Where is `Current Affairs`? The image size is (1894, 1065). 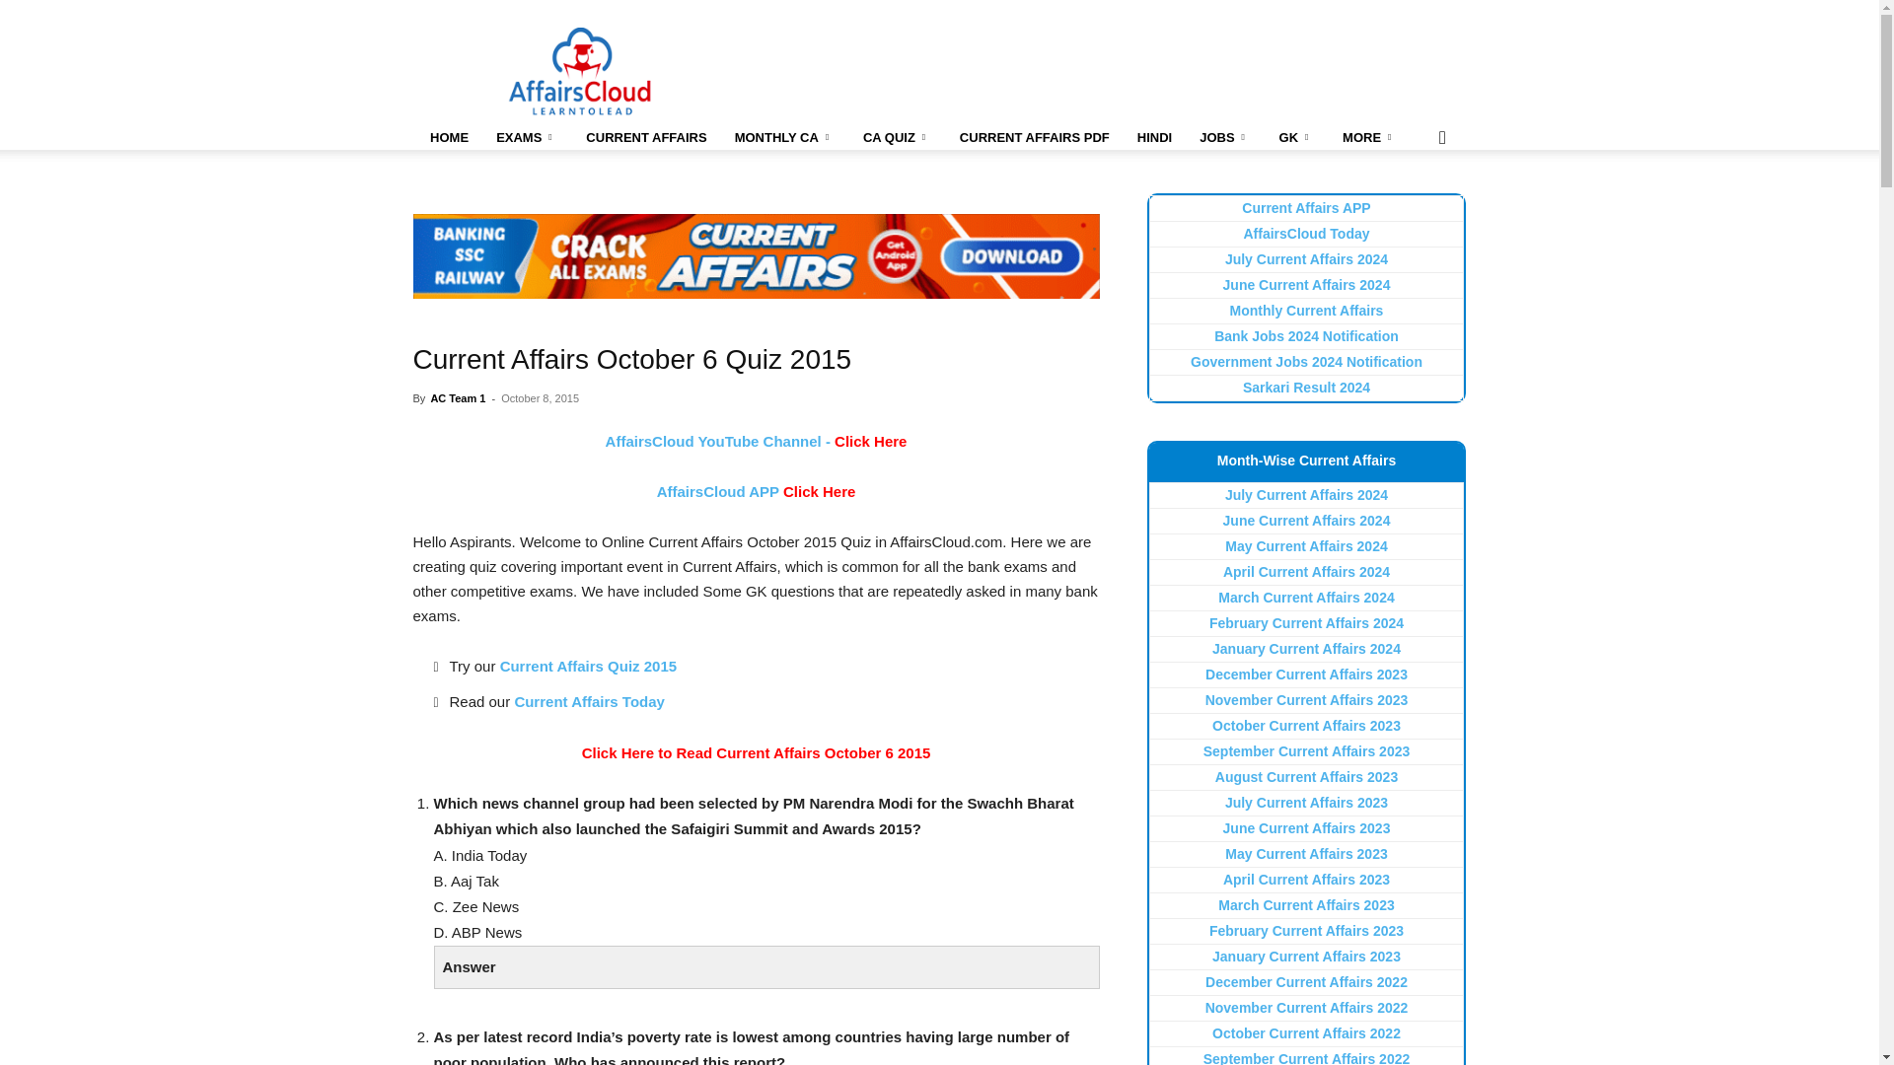 Current Affairs is located at coordinates (645, 138).